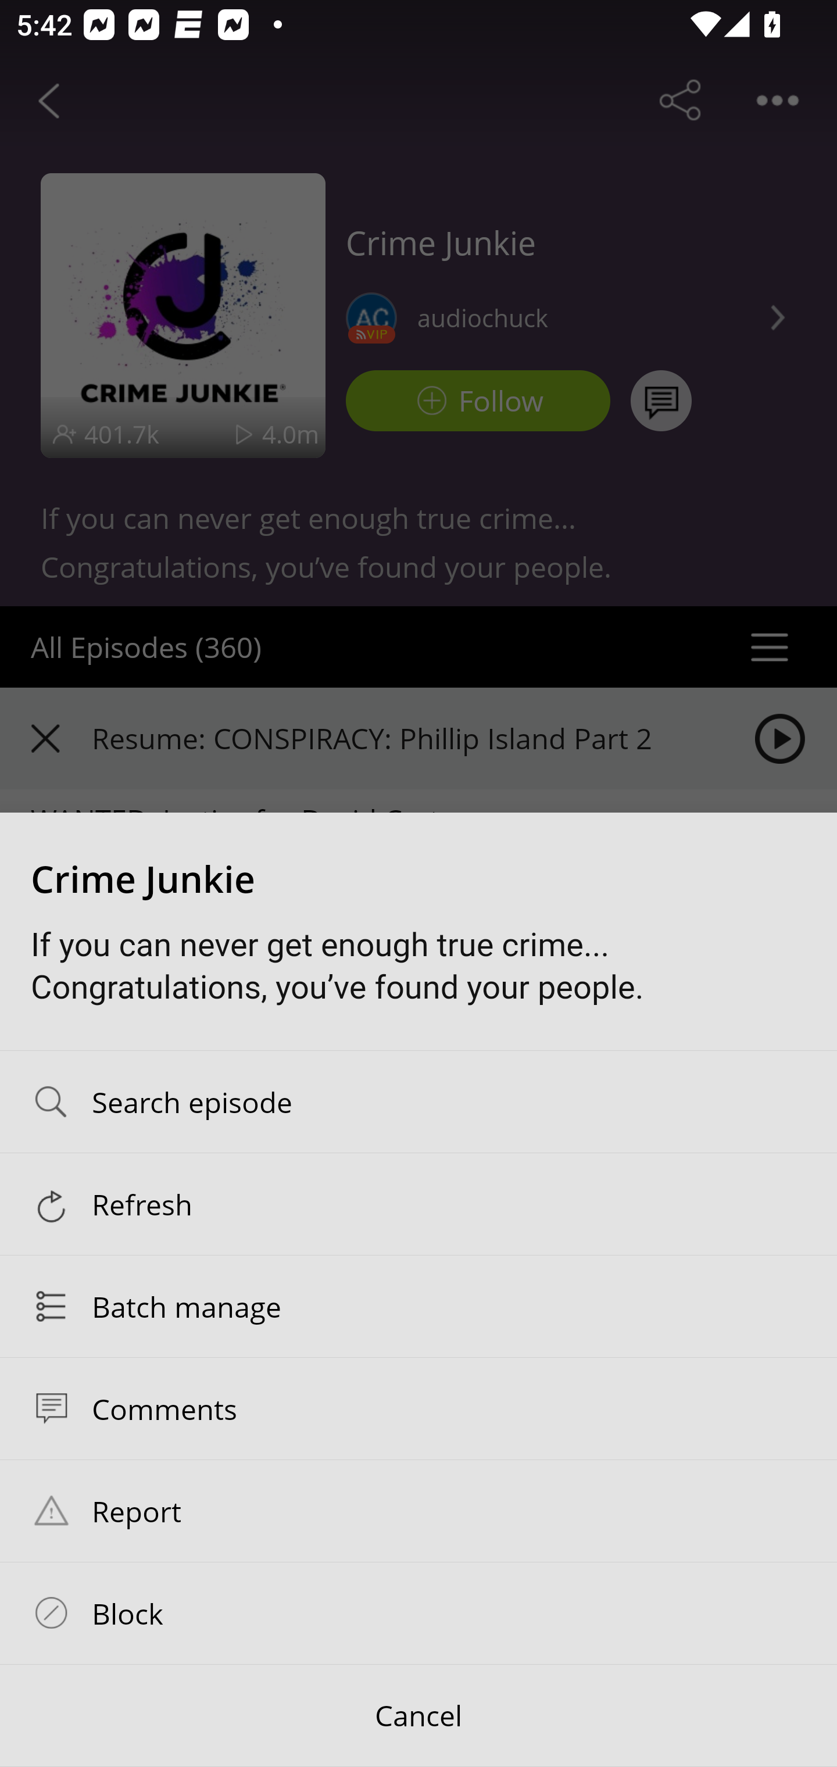 The width and height of the screenshot is (837, 1767). What do you see at coordinates (419, 1204) in the screenshot?
I see `Refresh` at bounding box center [419, 1204].